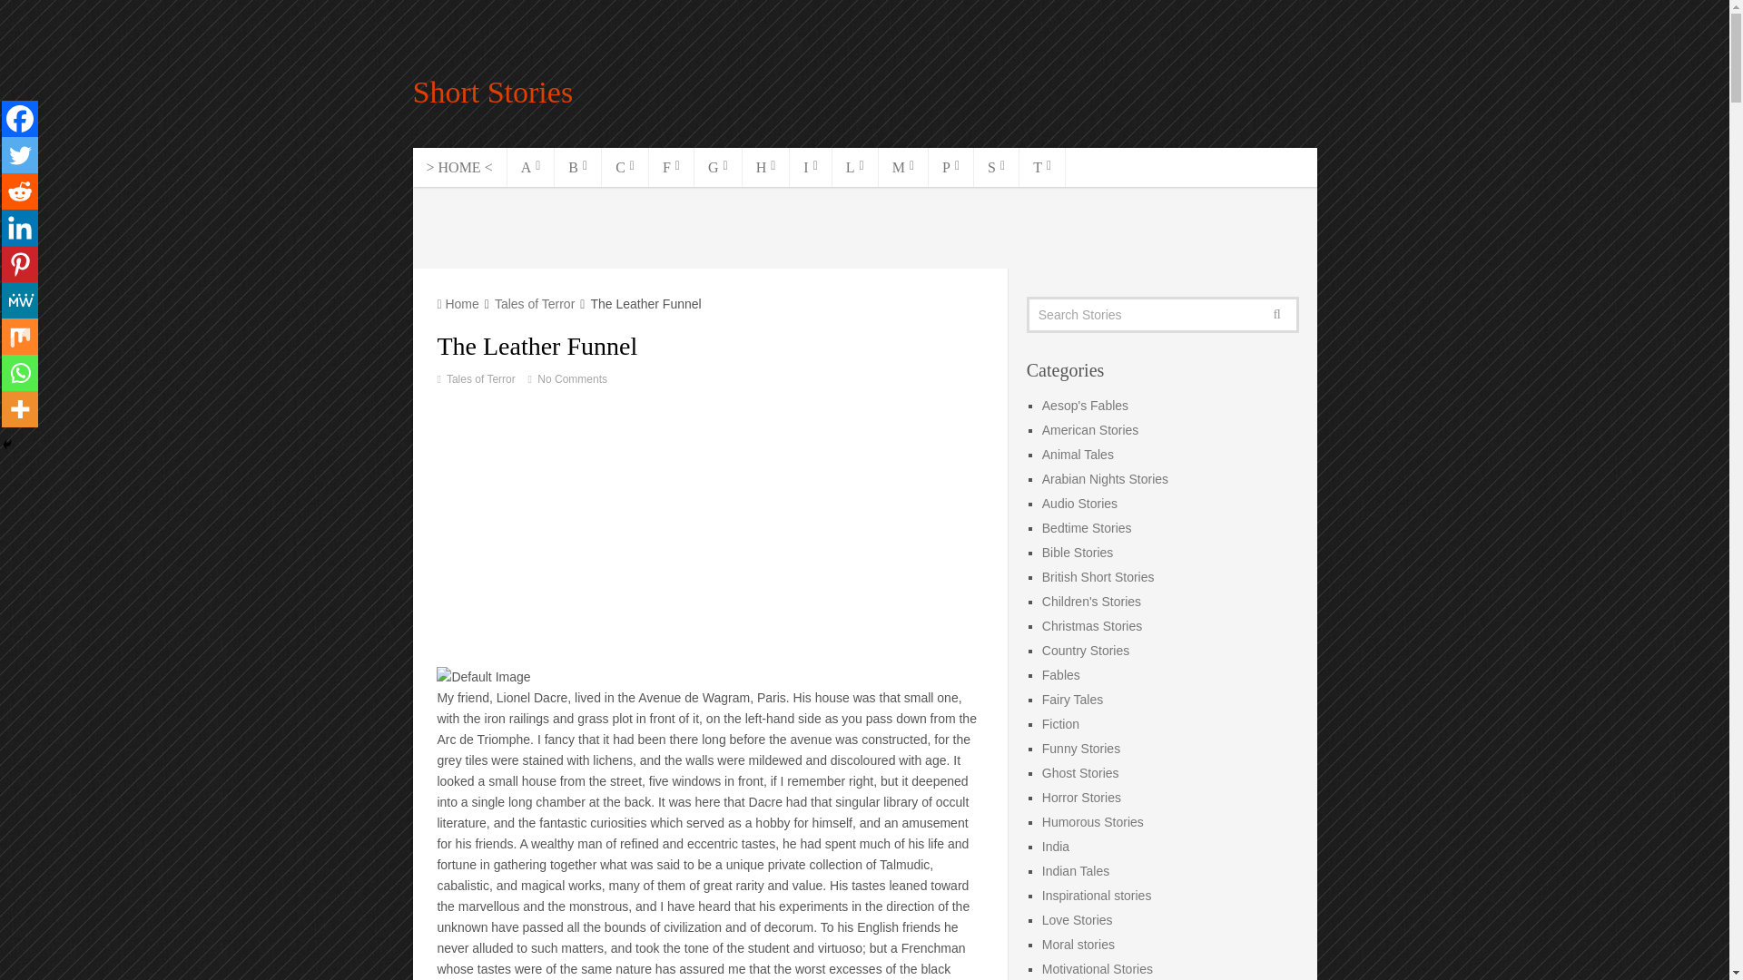 The width and height of the screenshot is (1743, 980). I want to click on G, so click(717, 167).